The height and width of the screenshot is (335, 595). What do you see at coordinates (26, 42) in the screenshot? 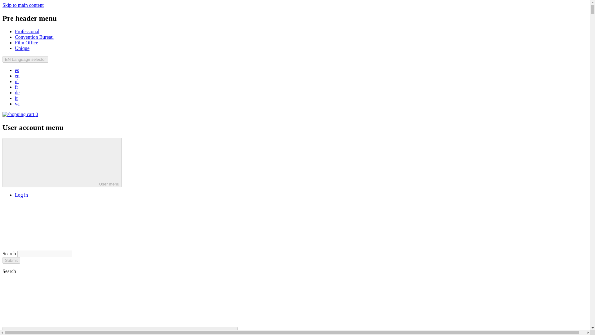
I see `Film Office` at bounding box center [26, 42].